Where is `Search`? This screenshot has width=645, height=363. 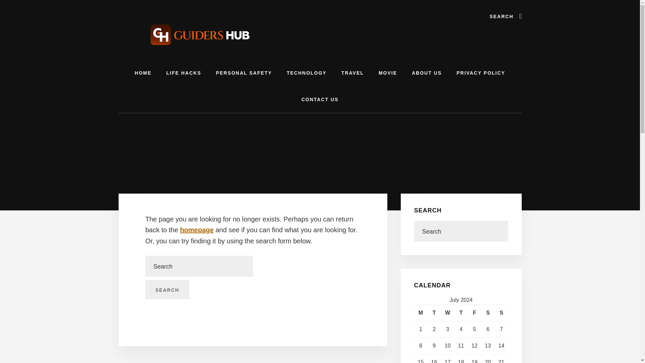 Search is located at coordinates (167, 290).